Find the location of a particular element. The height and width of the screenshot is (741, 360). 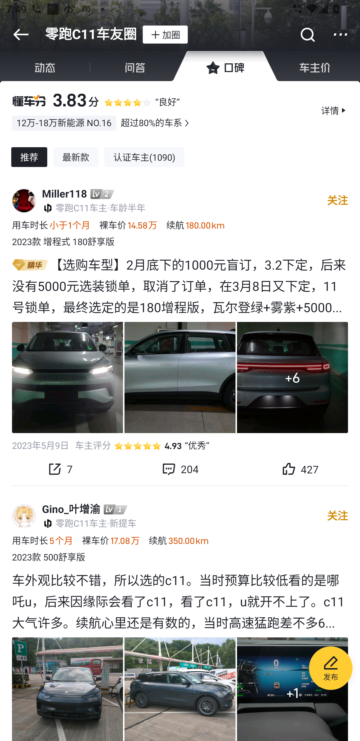

详情  is located at coordinates (334, 110).